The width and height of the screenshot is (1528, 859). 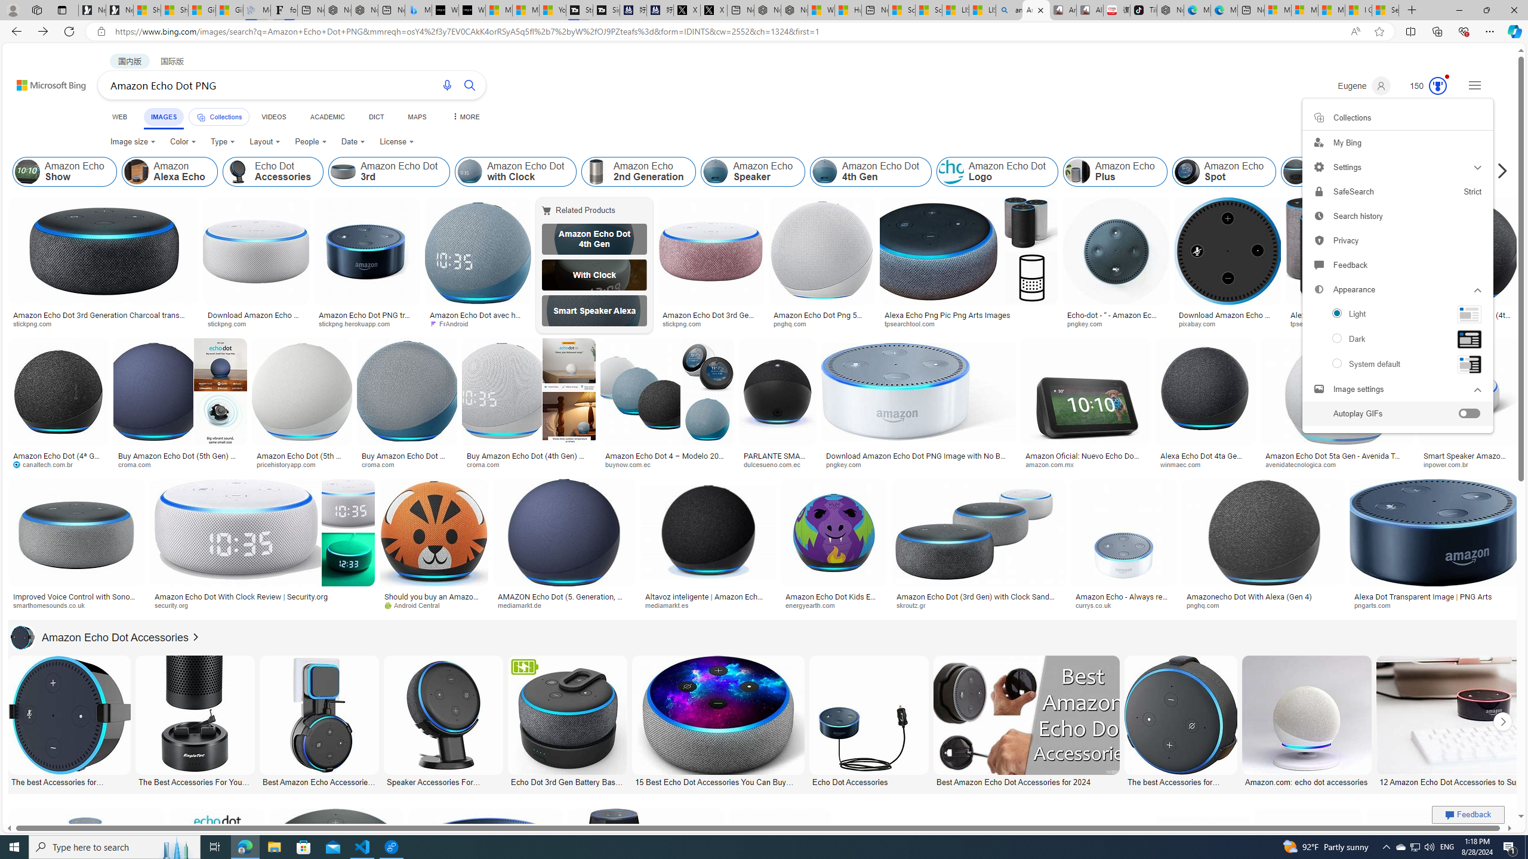 What do you see at coordinates (452, 323) in the screenshot?
I see `FrAndroid` at bounding box center [452, 323].